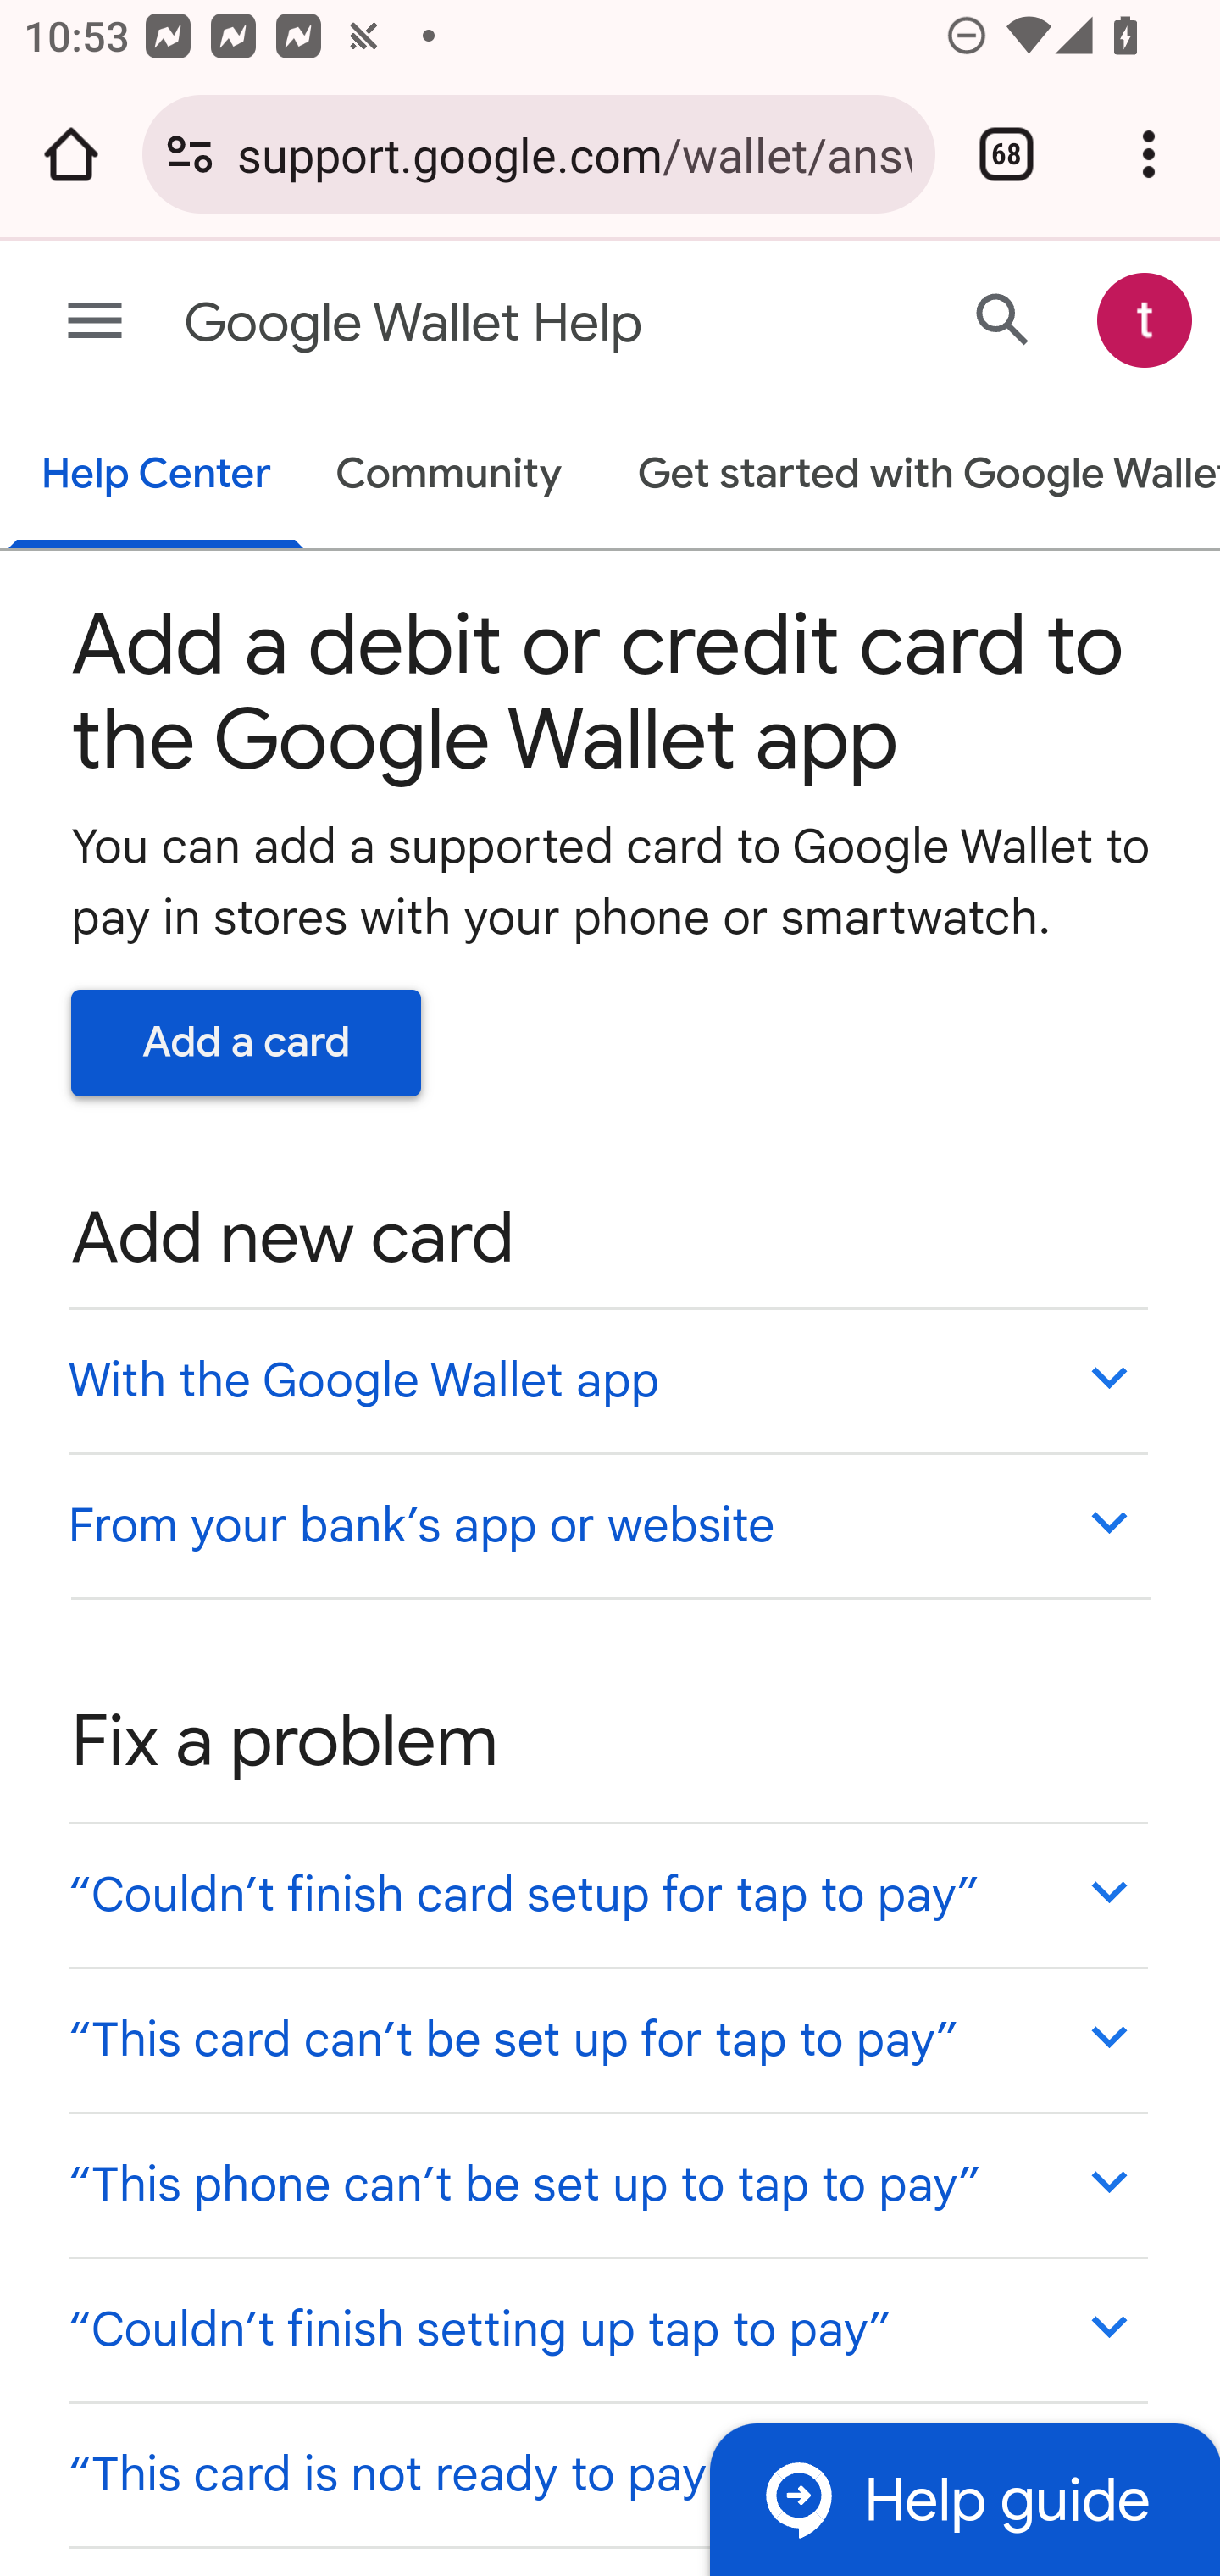  I want to click on Switch or close tabs, so click(1006, 154).